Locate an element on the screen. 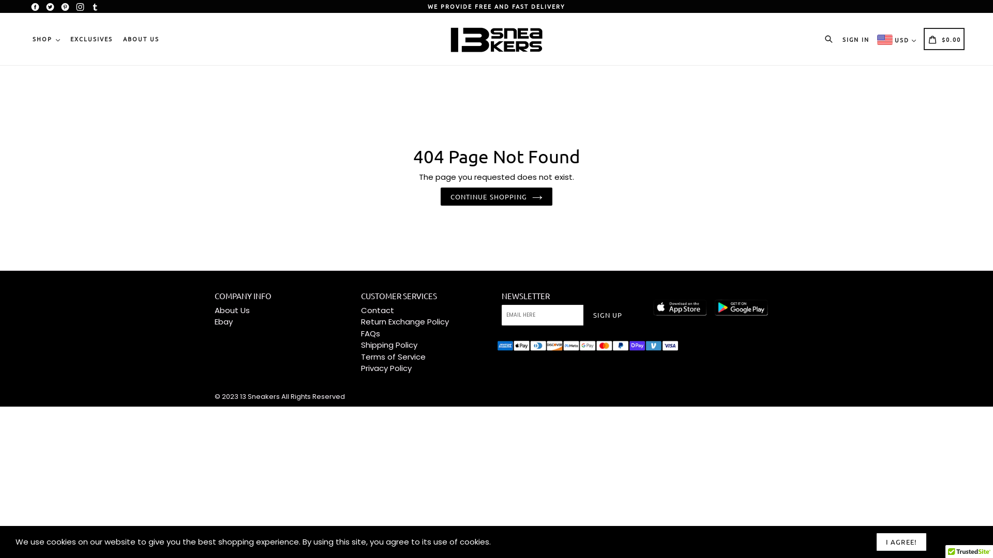 Image resolution: width=993 pixels, height=558 pixels. Terms of Service is located at coordinates (393, 357).